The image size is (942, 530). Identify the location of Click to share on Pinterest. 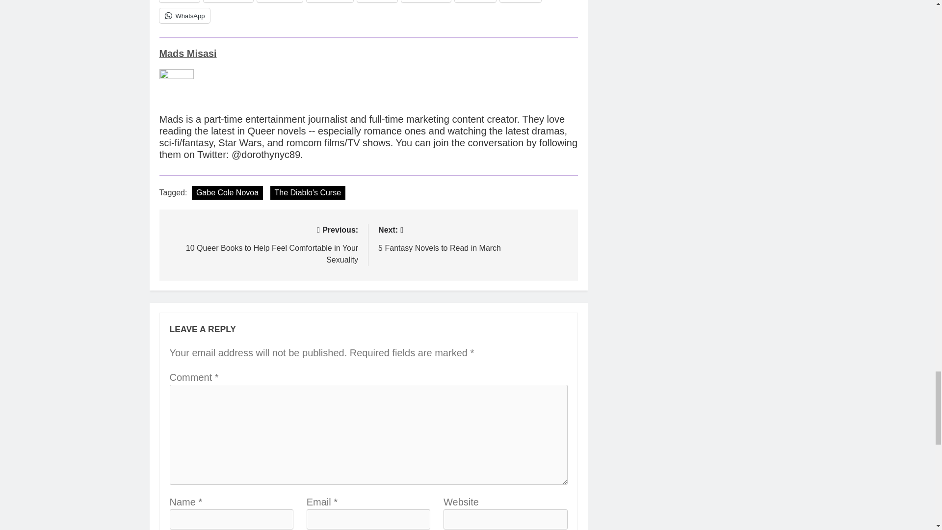
(330, 1).